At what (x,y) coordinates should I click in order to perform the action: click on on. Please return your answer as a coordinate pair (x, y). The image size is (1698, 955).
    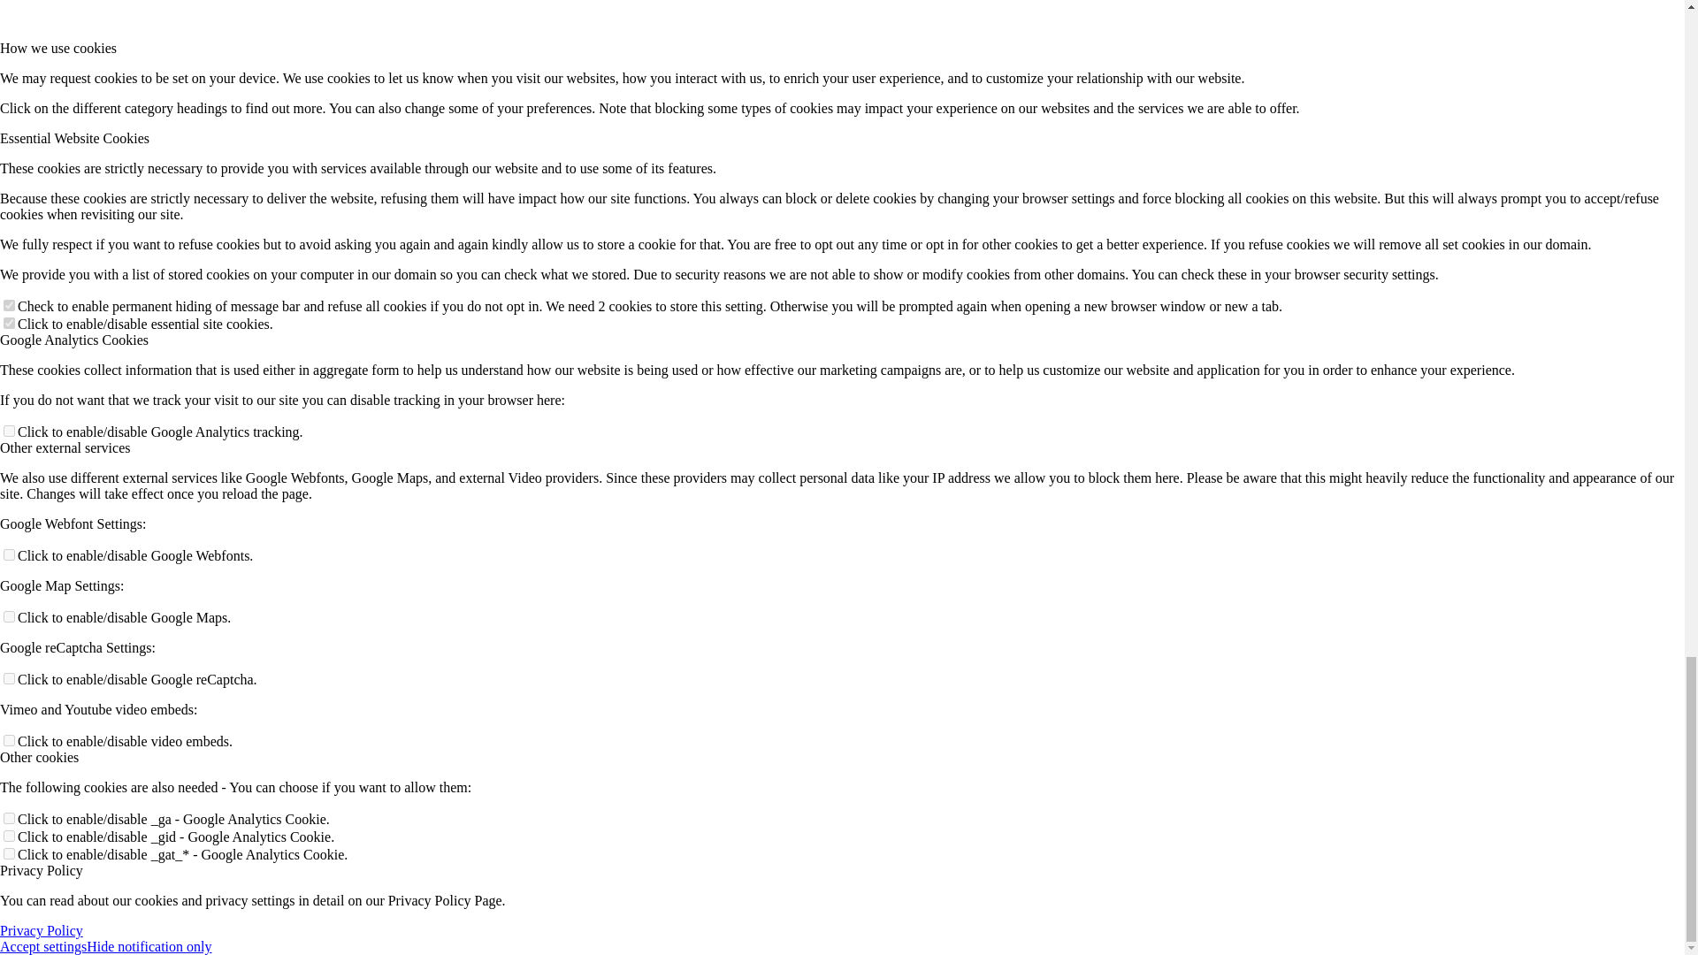
    Looking at the image, I should click on (9, 854).